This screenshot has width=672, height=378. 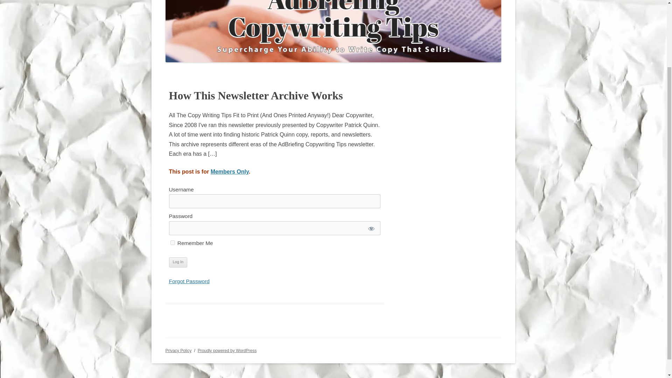 I want to click on Forgot Password, so click(x=189, y=281).